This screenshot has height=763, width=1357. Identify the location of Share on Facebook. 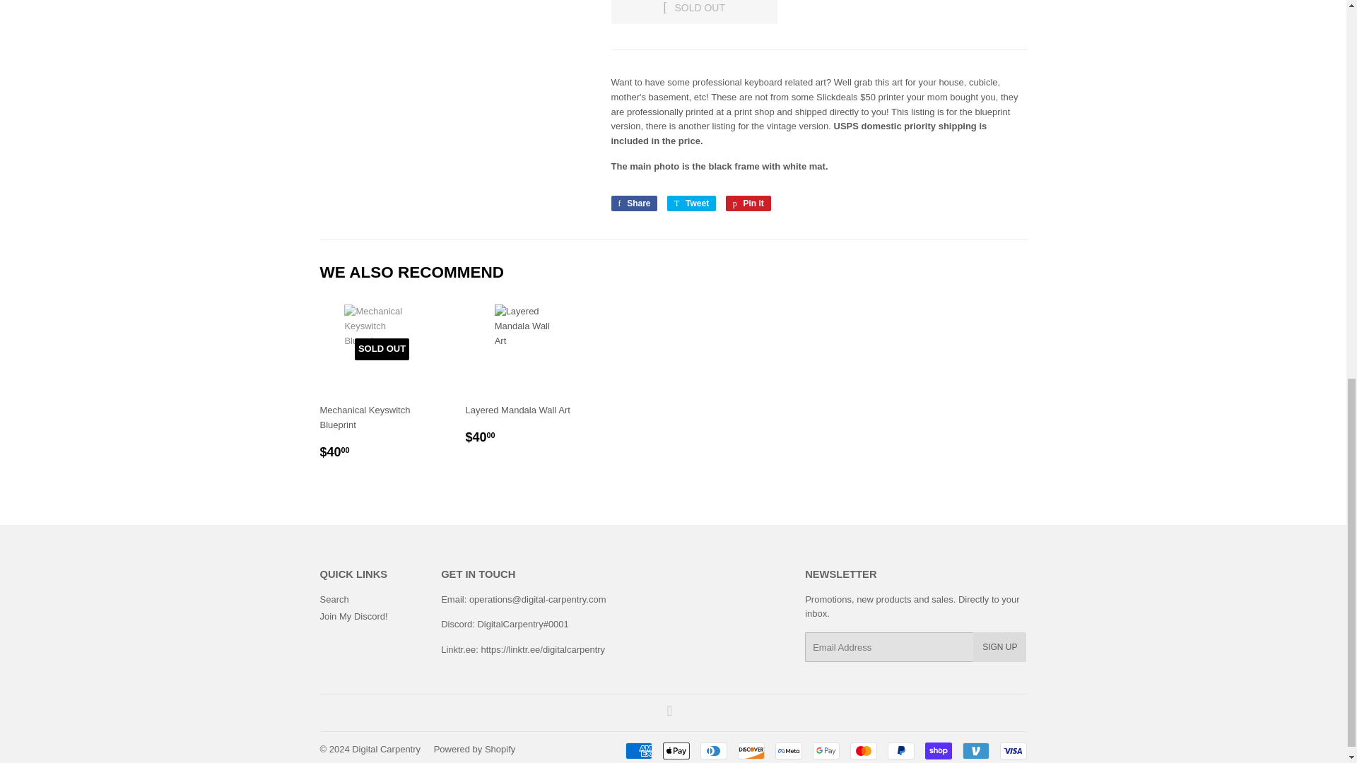
(633, 203).